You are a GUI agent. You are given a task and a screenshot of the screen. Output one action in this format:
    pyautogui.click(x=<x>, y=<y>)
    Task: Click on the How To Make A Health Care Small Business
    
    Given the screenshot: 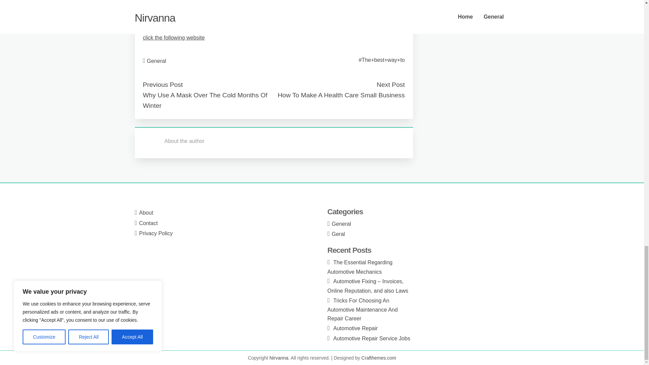 What is the action you would take?
    pyautogui.click(x=341, y=95)
    